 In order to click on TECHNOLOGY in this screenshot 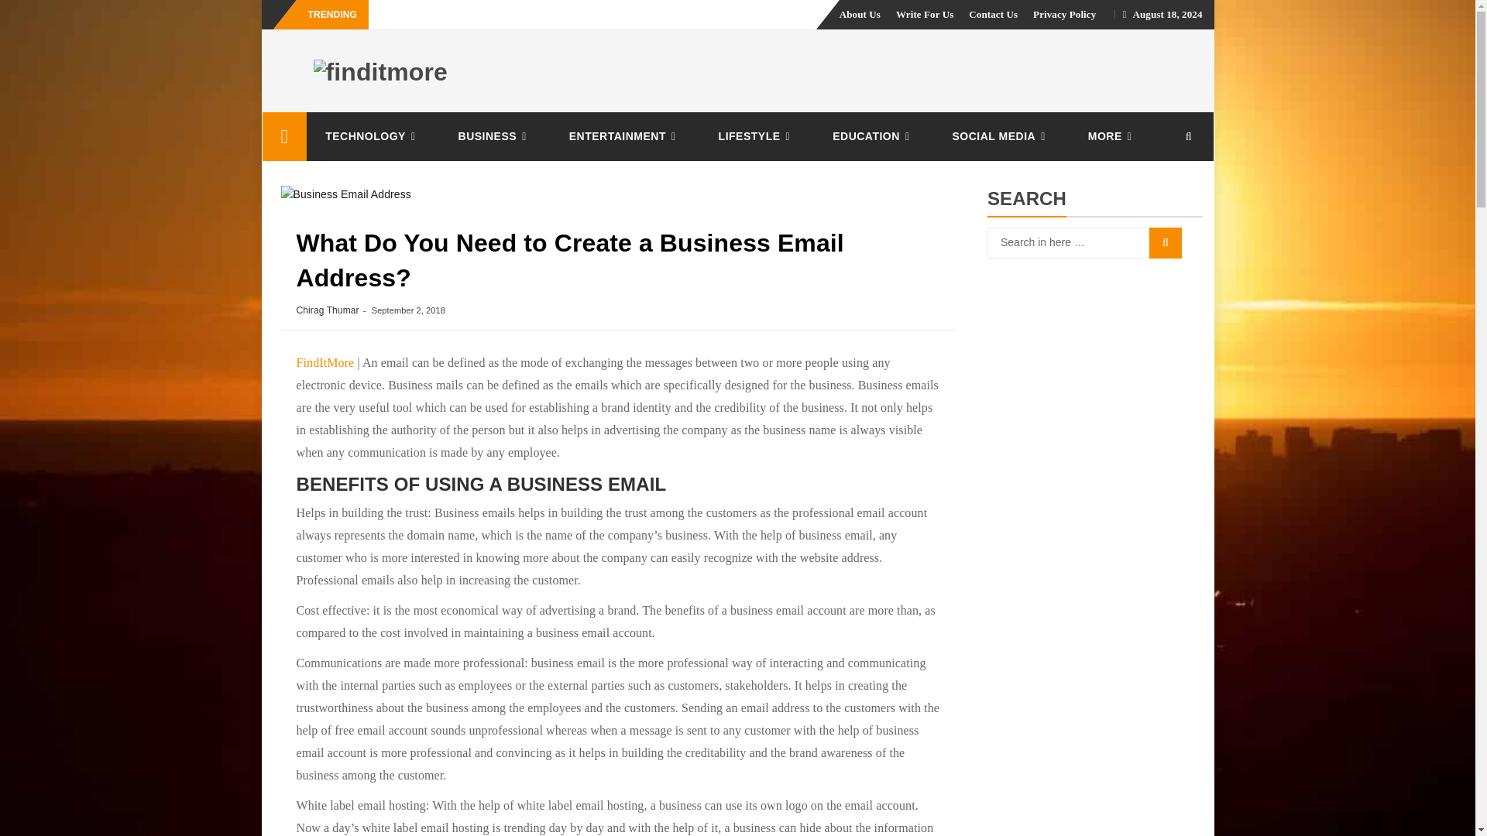, I will do `click(372, 136)`.